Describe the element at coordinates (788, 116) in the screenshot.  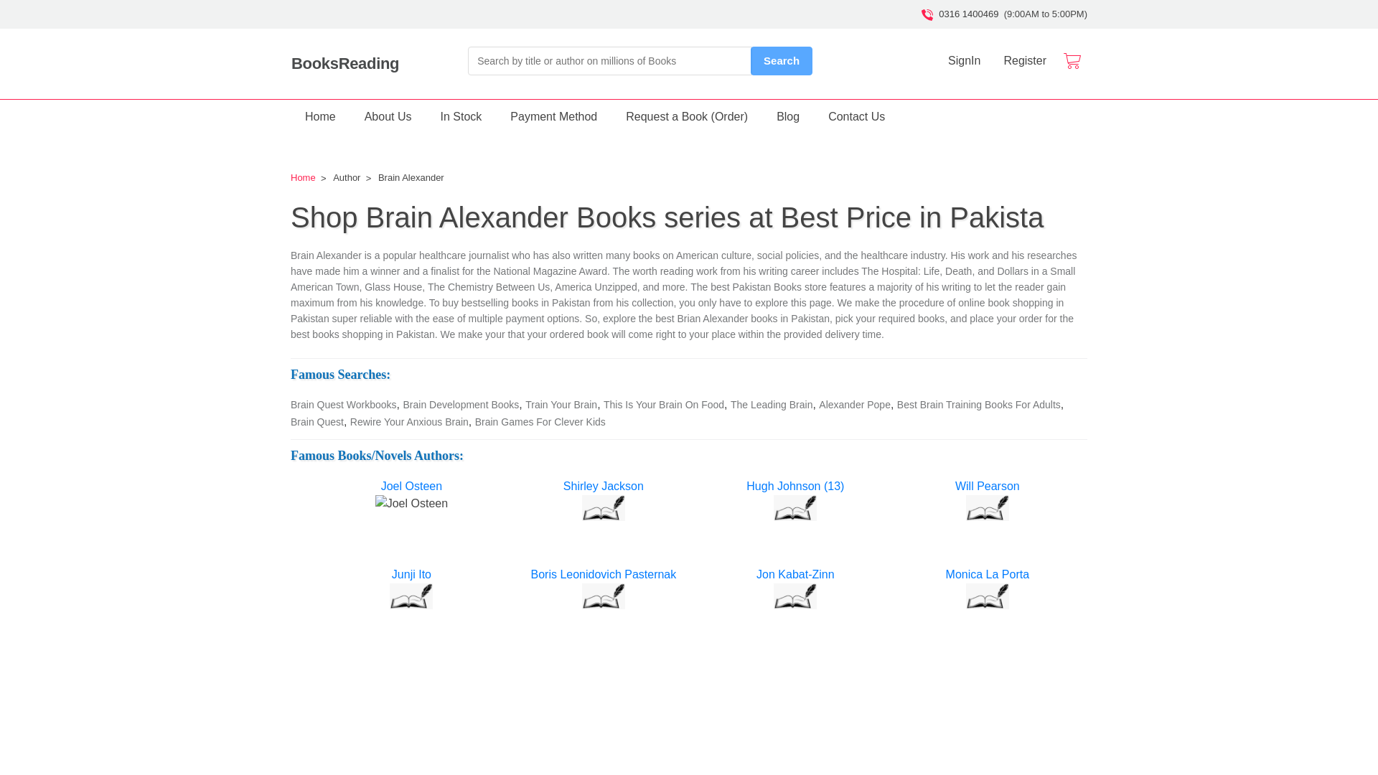
I see `Blog` at that location.